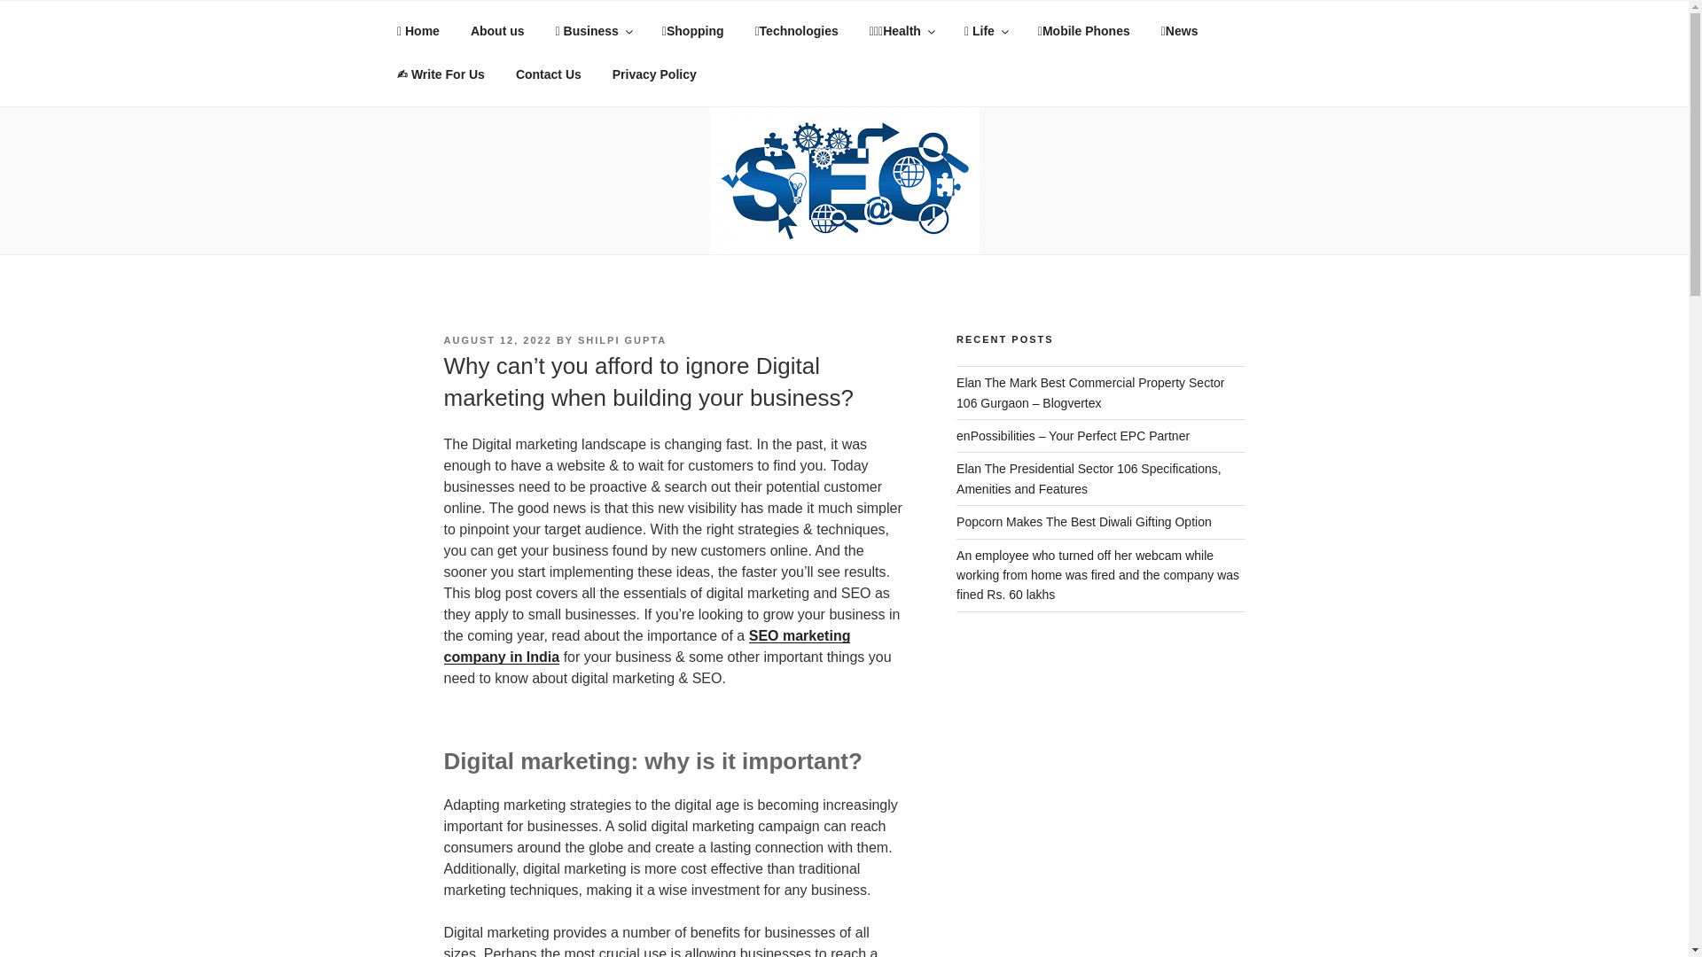 Image resolution: width=1702 pixels, height=957 pixels. Describe the element at coordinates (496, 31) in the screenshot. I see `About us` at that location.